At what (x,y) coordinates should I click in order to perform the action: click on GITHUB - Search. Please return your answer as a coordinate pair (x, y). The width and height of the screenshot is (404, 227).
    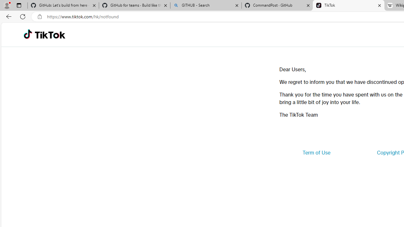
    Looking at the image, I should click on (206, 6).